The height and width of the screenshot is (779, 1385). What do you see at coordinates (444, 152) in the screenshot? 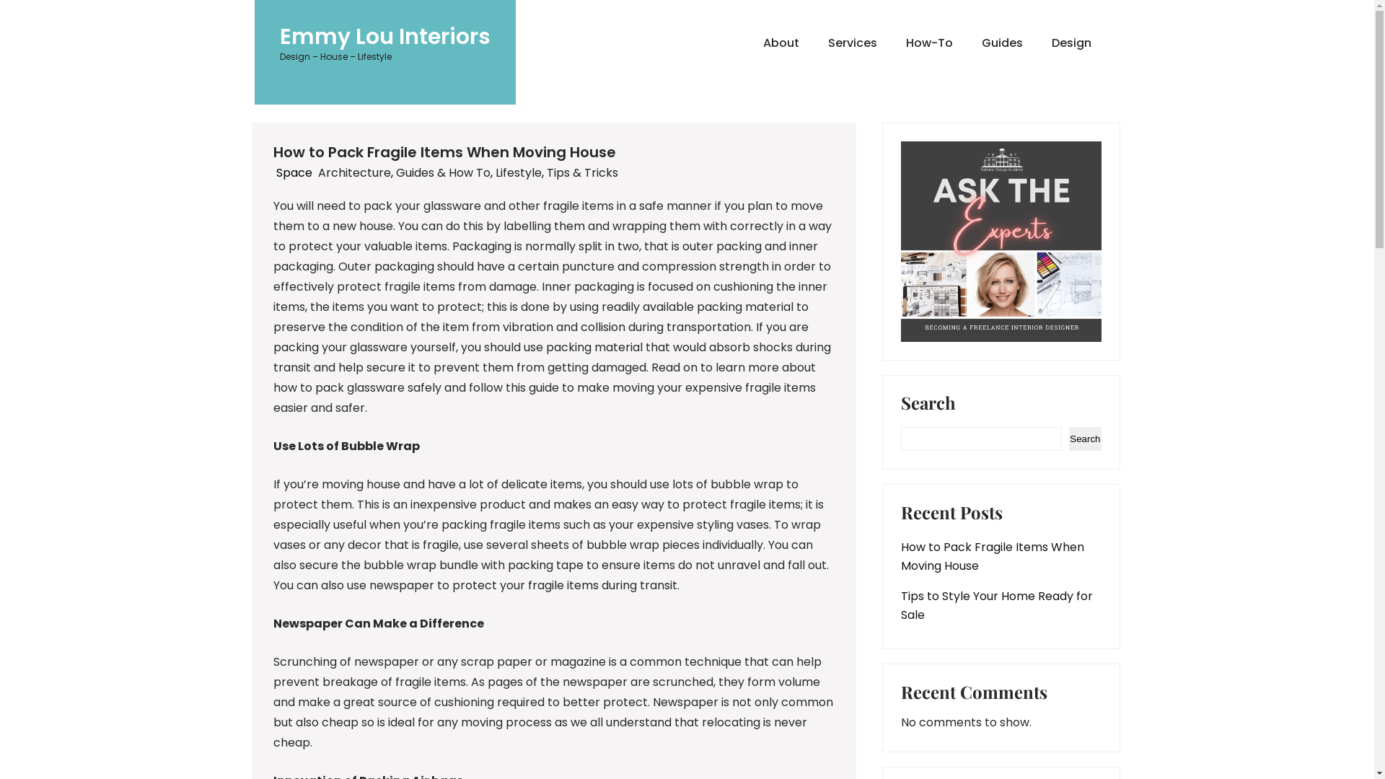
I see `How to Pack Fragile Items When Moving House` at bounding box center [444, 152].